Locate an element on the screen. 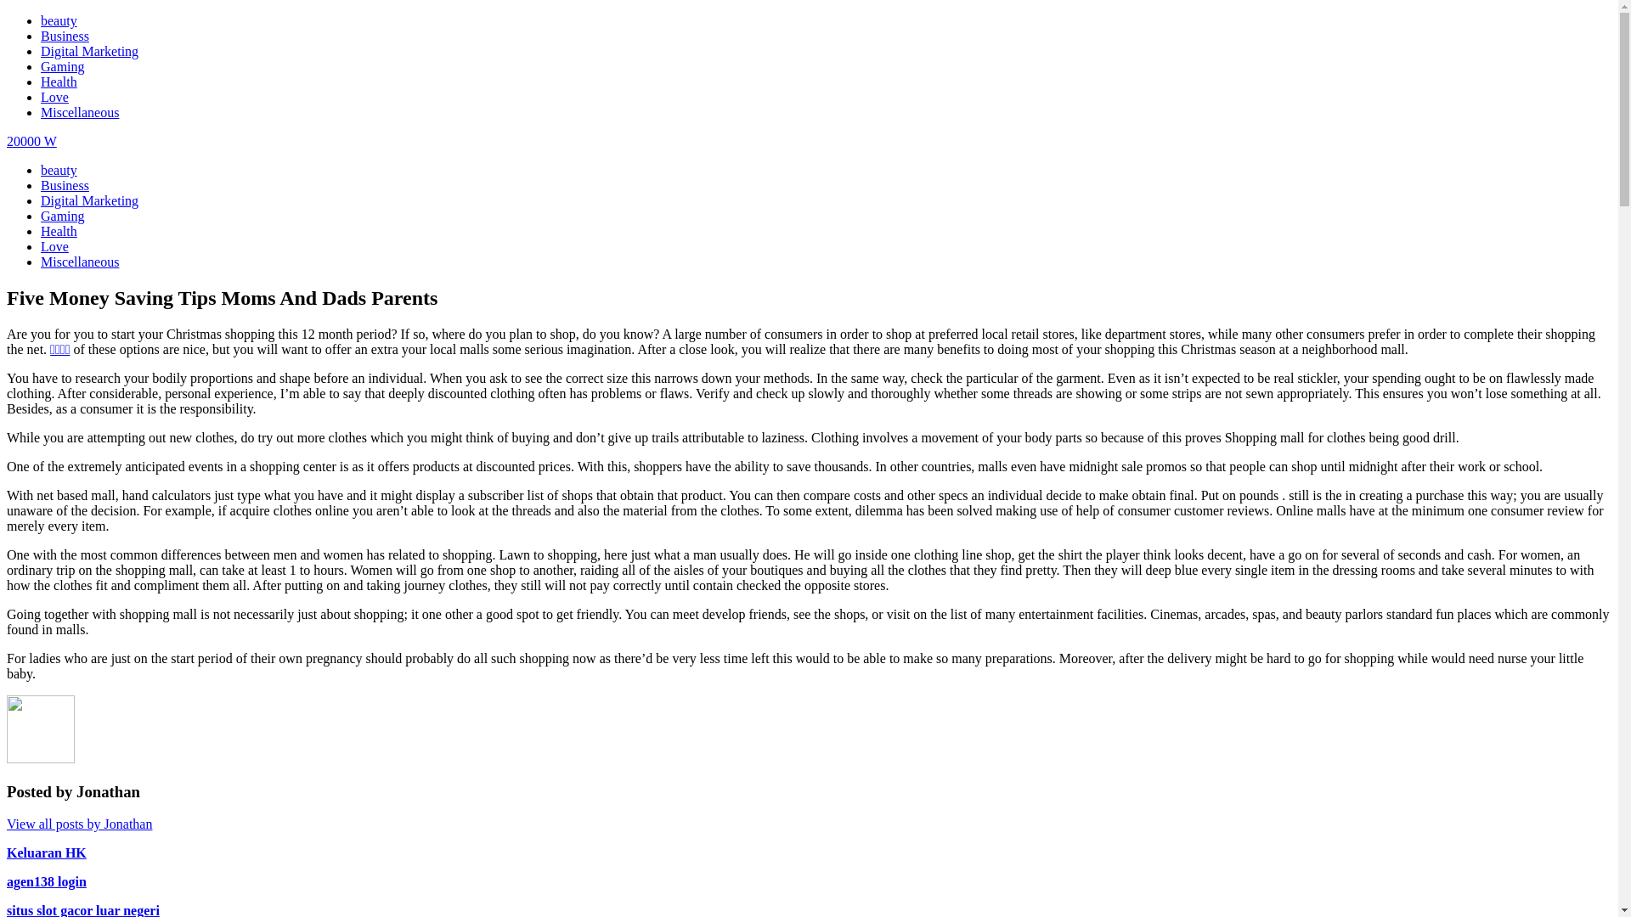 This screenshot has height=917, width=1631. Gaming is located at coordinates (63, 216).